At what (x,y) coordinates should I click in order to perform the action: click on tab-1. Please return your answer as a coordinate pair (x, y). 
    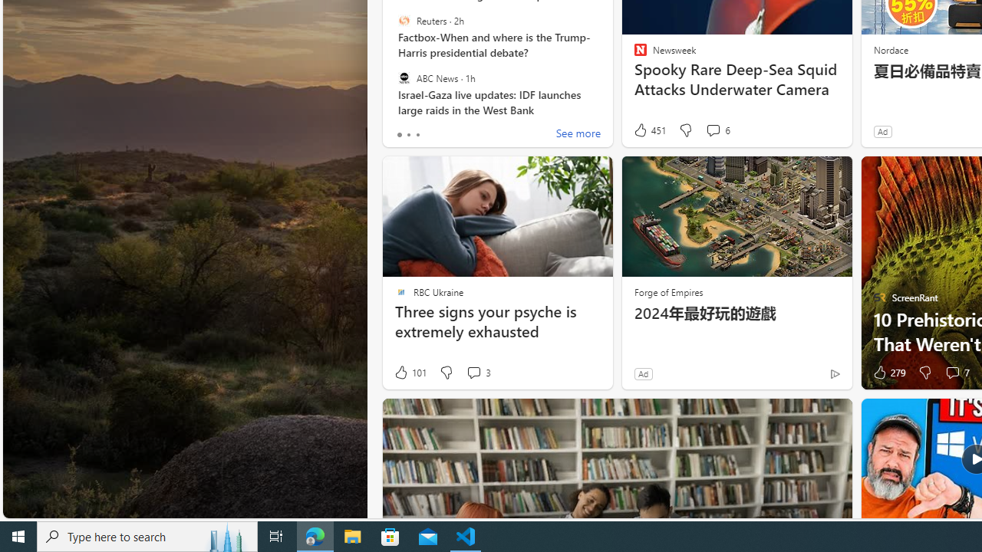
    Looking at the image, I should click on (408, 135).